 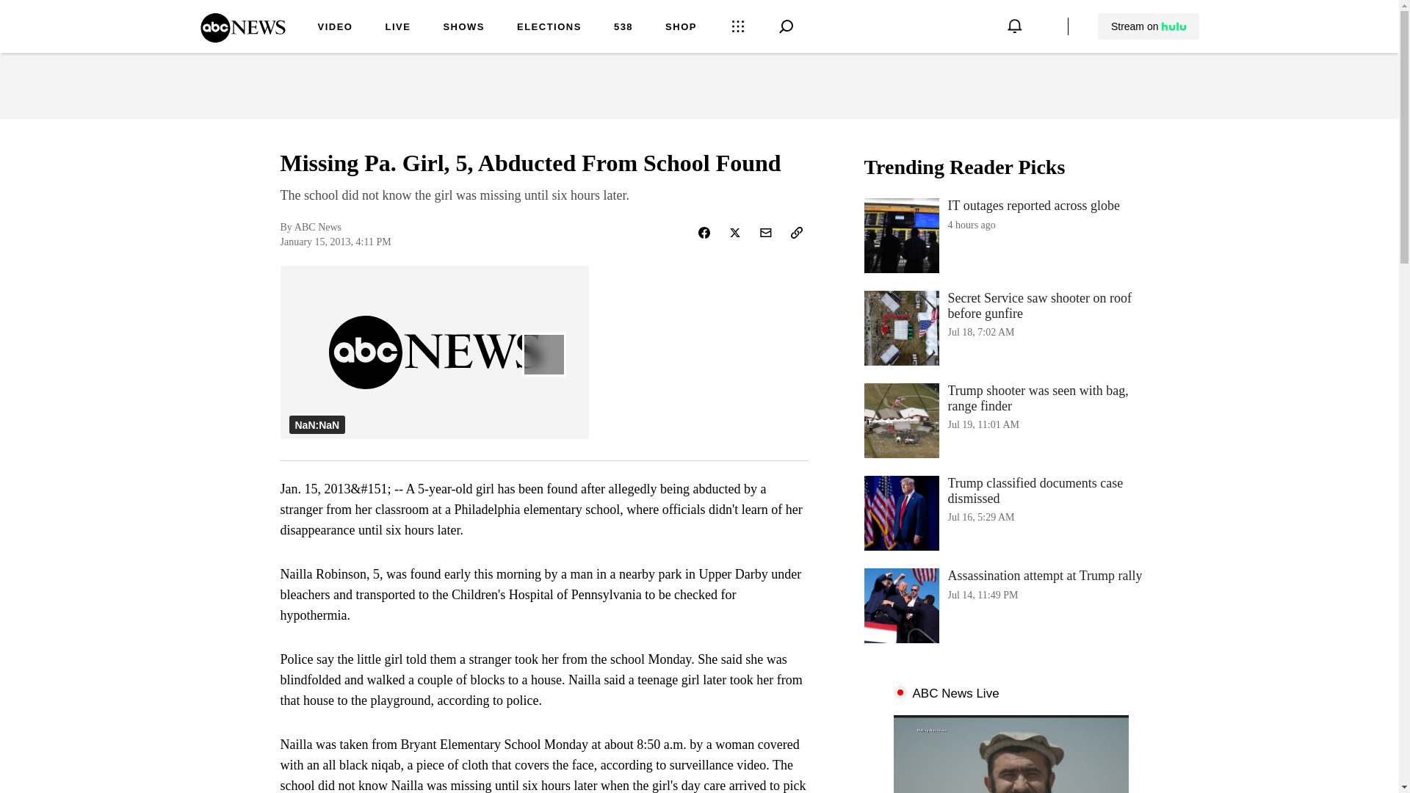 What do you see at coordinates (549, 28) in the screenshot?
I see `SHOWS` at bounding box center [549, 28].